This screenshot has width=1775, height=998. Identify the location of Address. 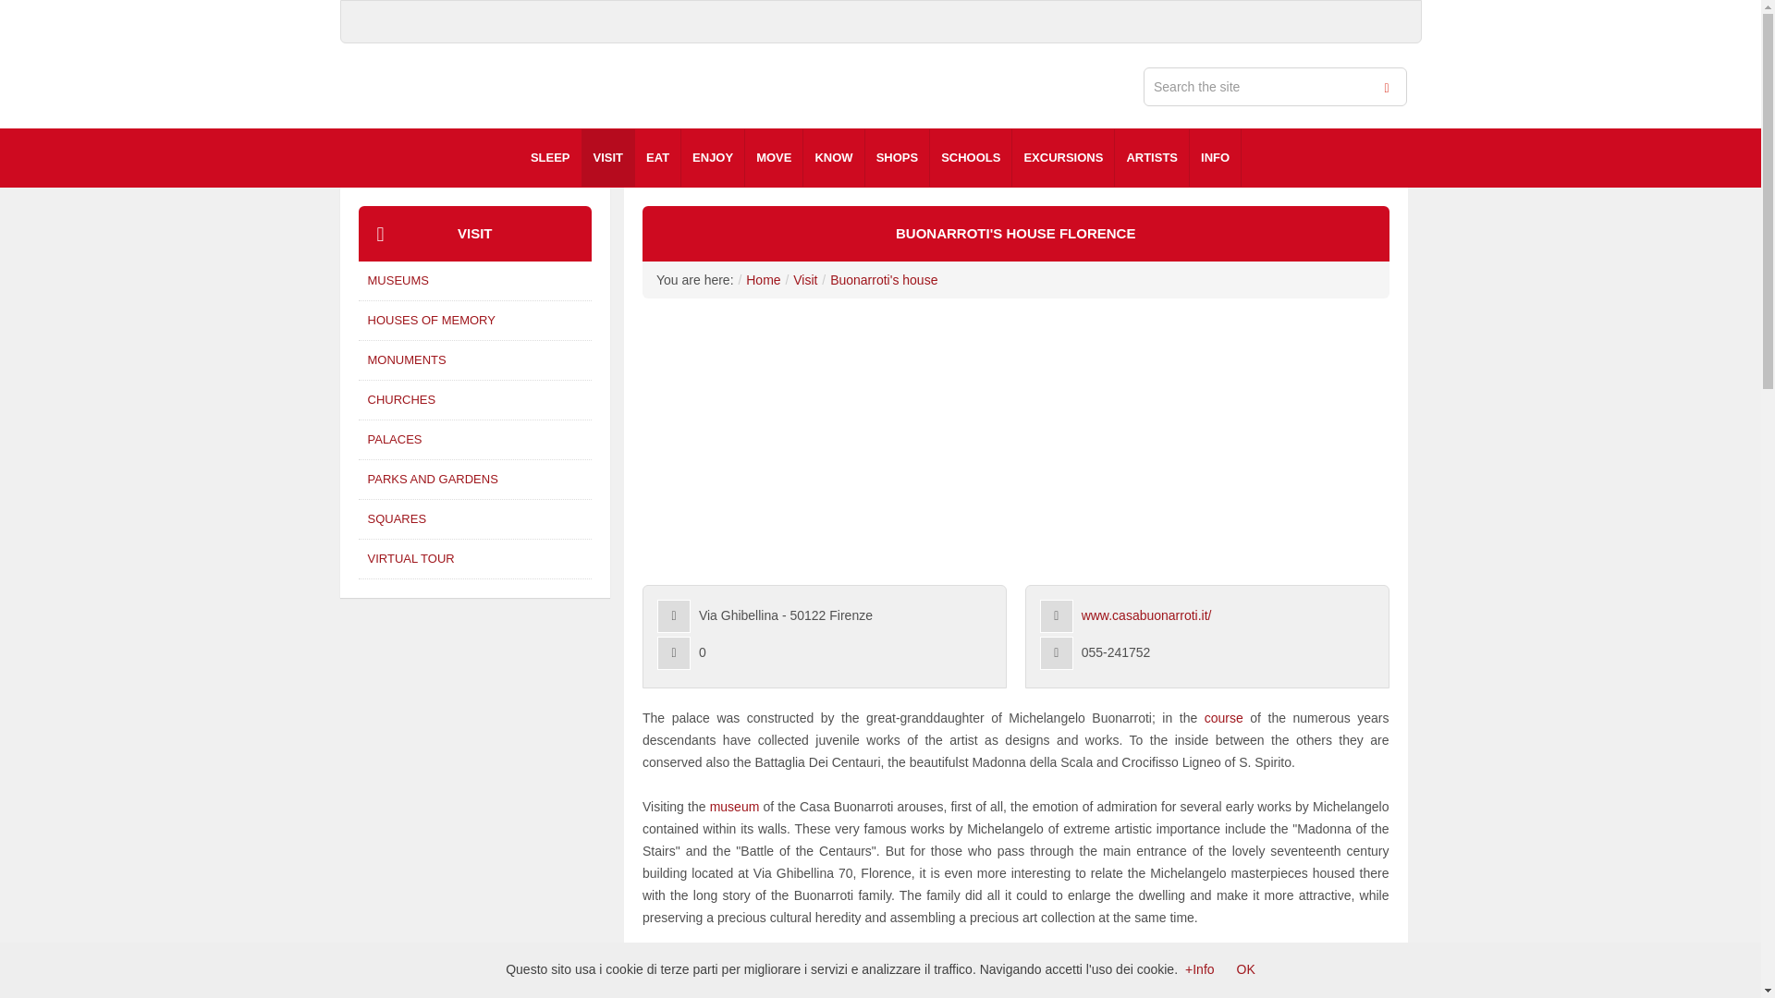
(673, 615).